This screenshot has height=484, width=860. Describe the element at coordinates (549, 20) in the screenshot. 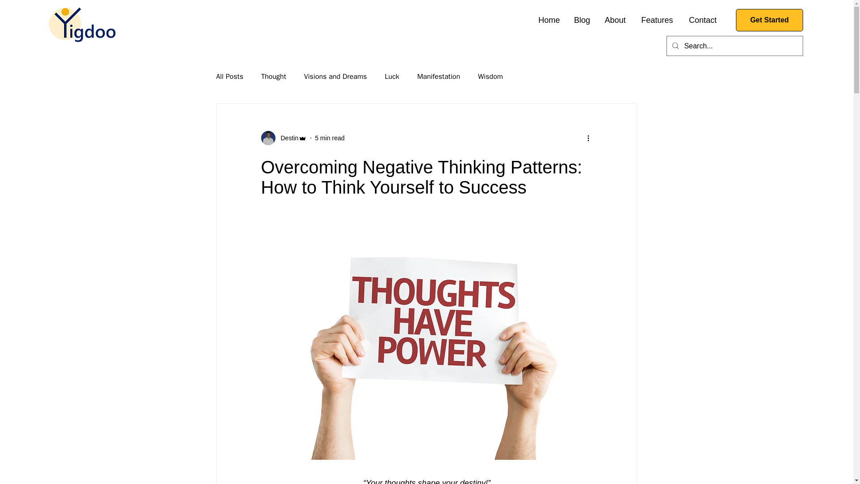

I see `Home` at that location.